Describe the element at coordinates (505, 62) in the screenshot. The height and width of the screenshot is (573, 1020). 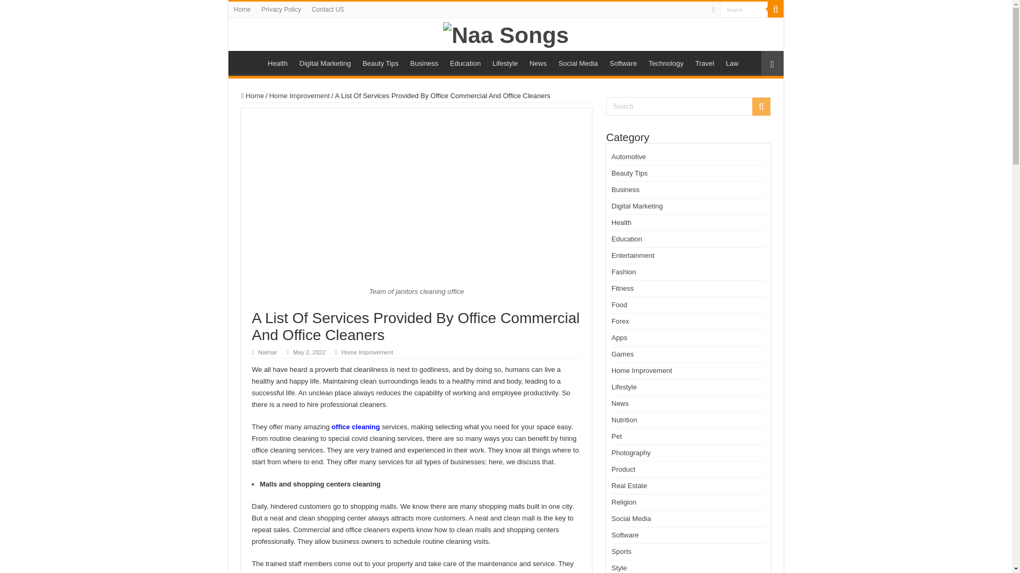
I see `Lifestyle` at that location.